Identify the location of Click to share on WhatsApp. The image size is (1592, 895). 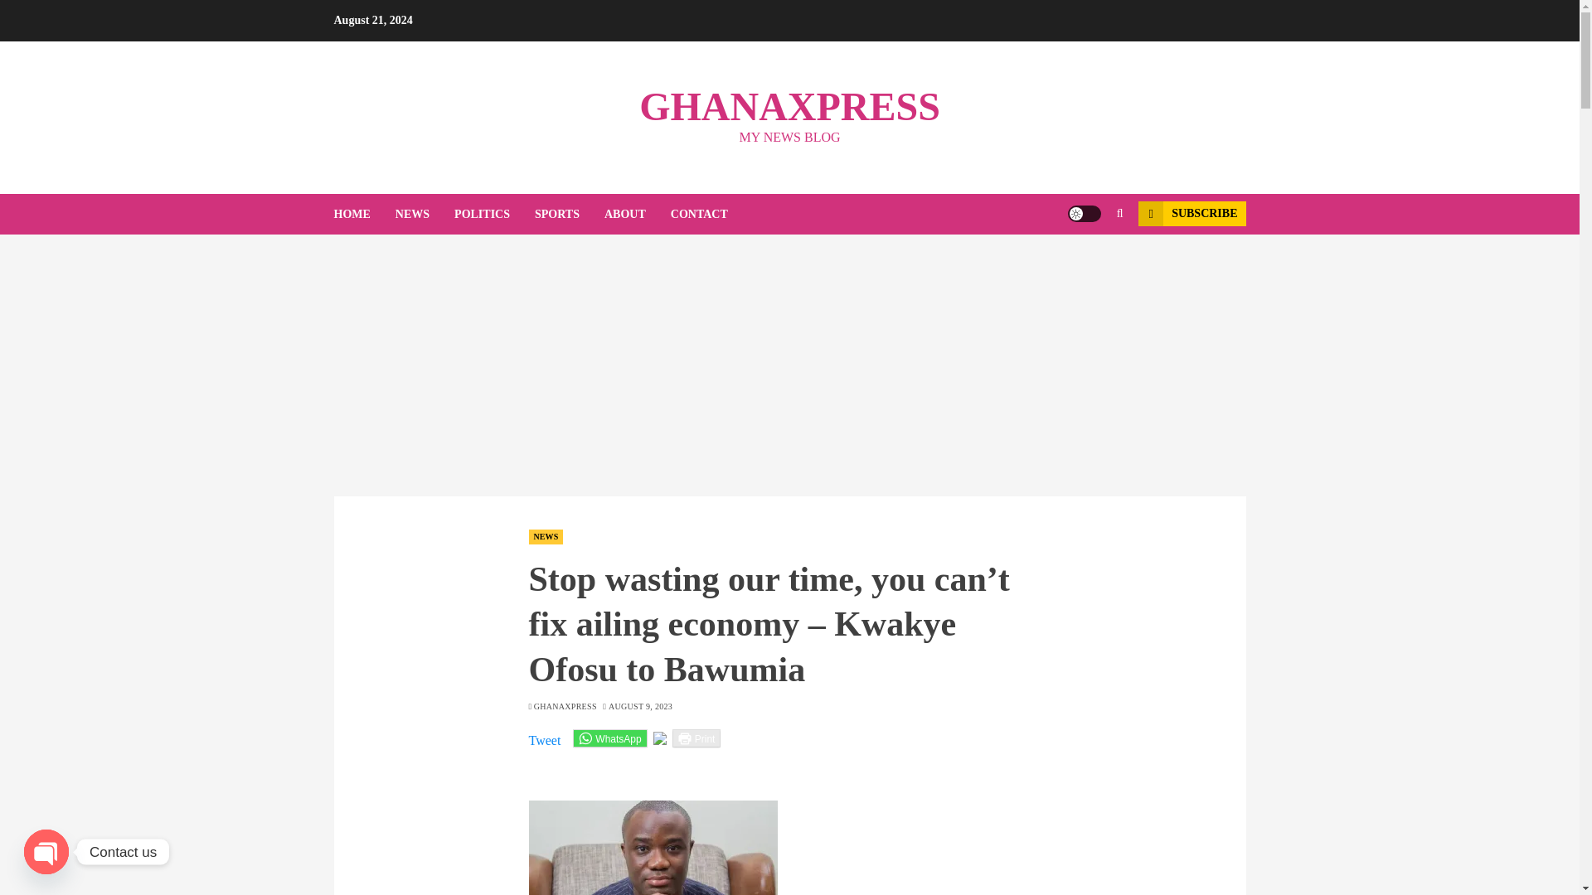
(609, 738).